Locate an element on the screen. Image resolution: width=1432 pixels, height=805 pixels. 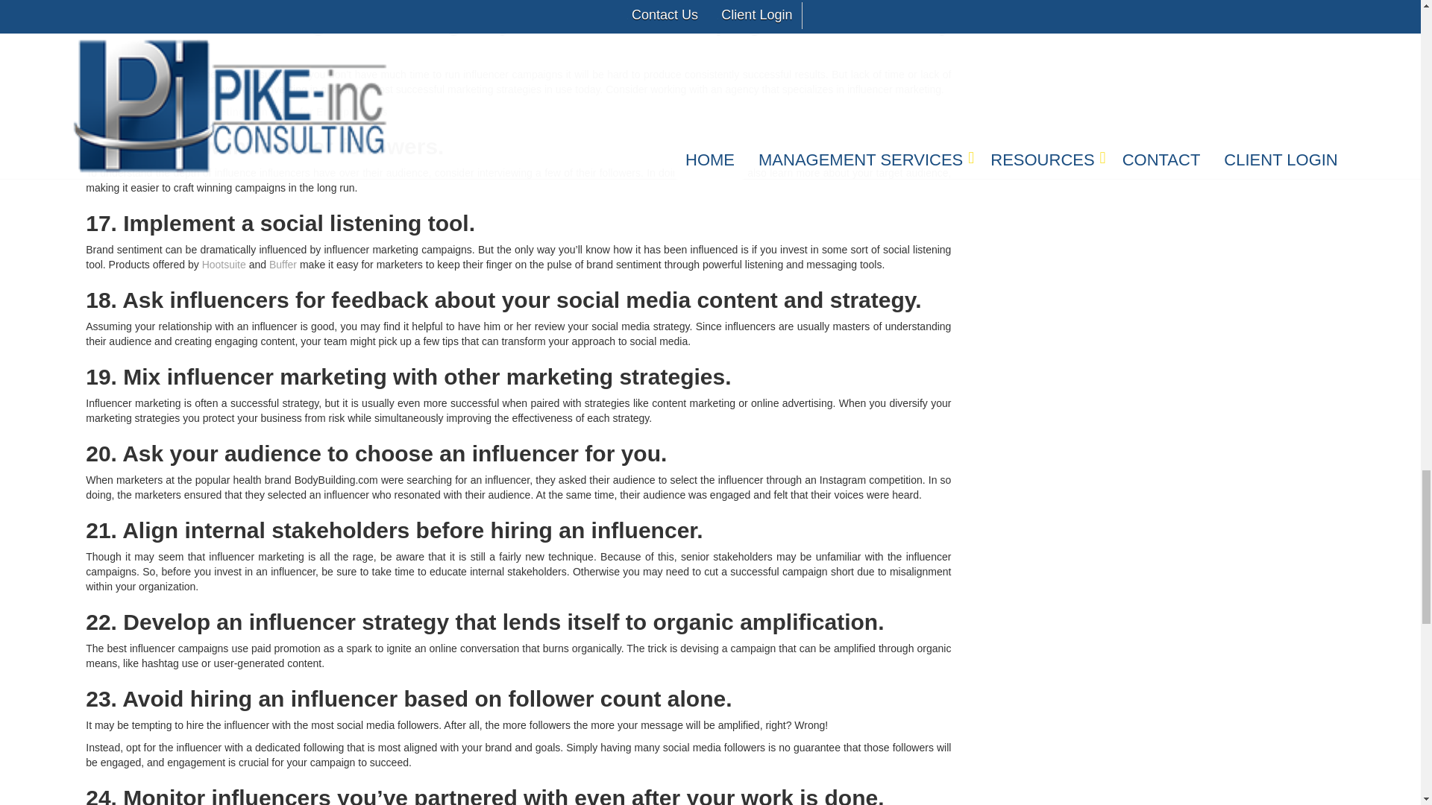
Hootsuite is located at coordinates (224, 264).